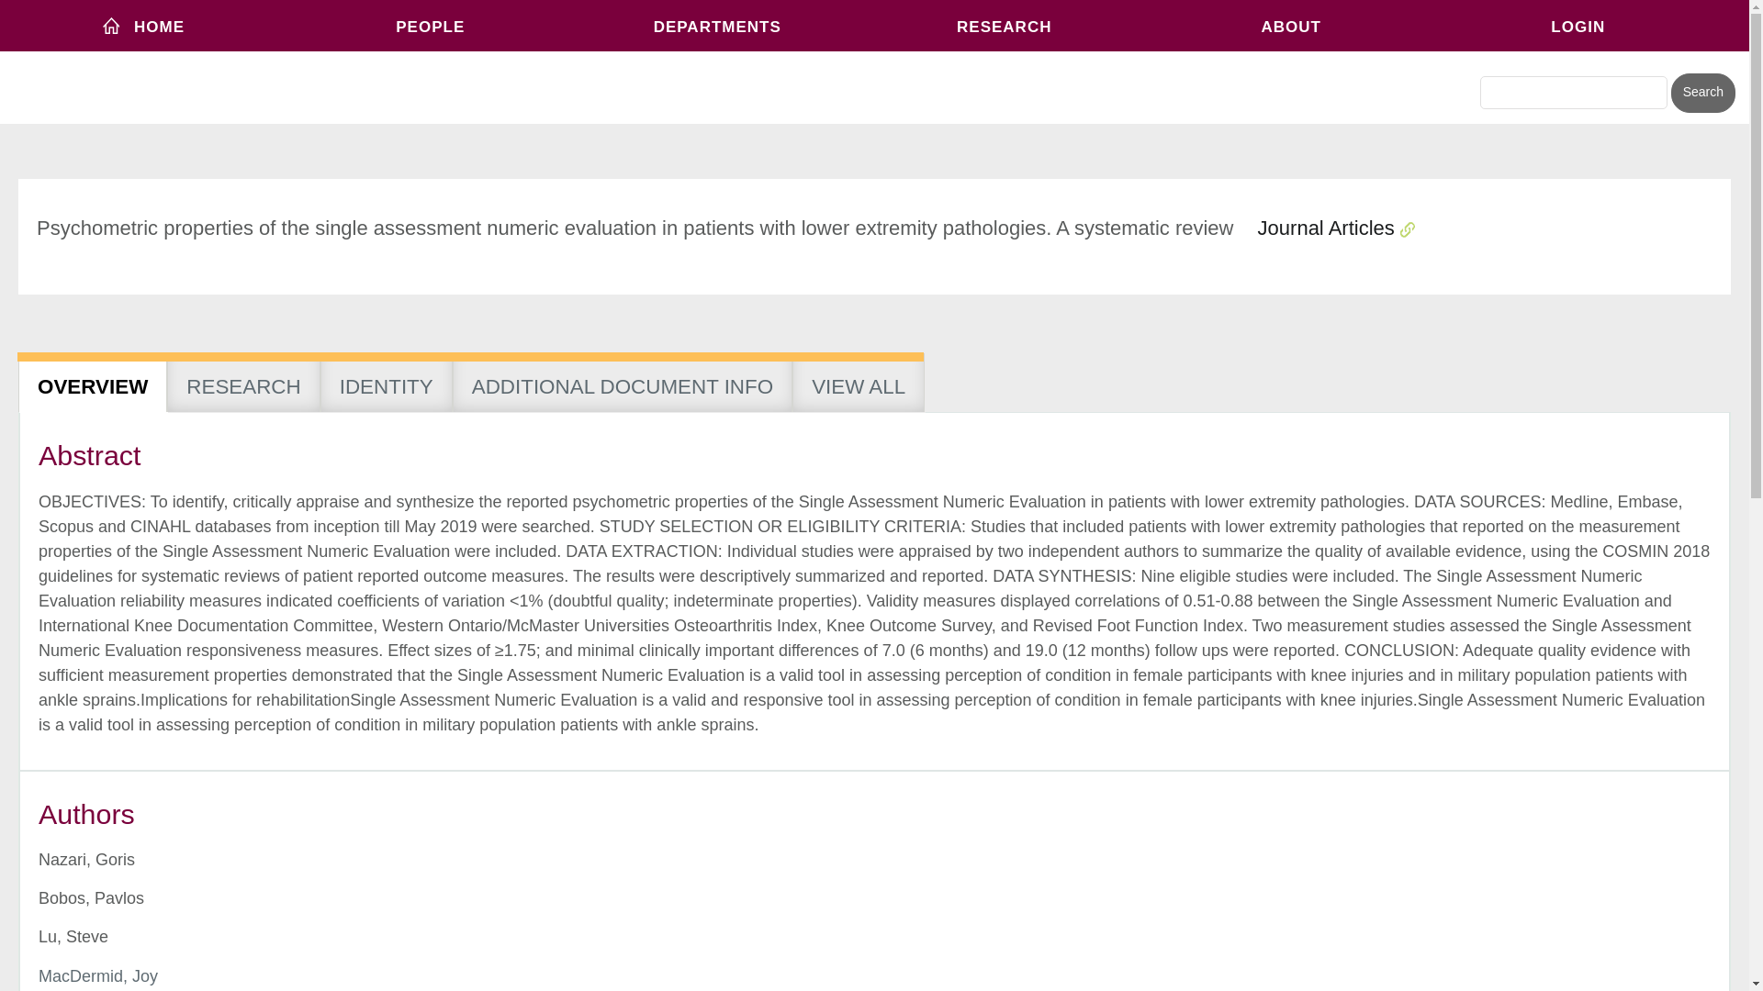 The image size is (1763, 991). Describe the element at coordinates (1004, 26) in the screenshot. I see `RESEARCH` at that location.